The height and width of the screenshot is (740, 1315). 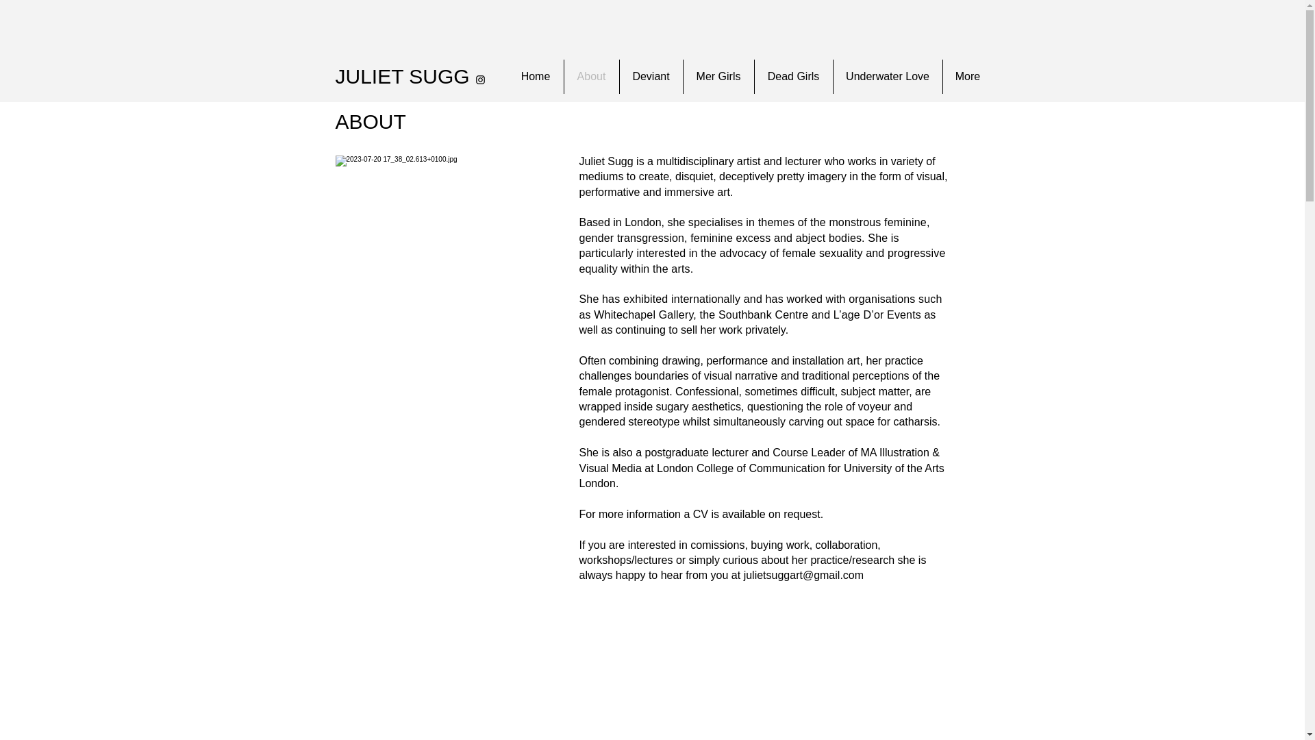 What do you see at coordinates (886, 77) in the screenshot?
I see `Underwater Love` at bounding box center [886, 77].